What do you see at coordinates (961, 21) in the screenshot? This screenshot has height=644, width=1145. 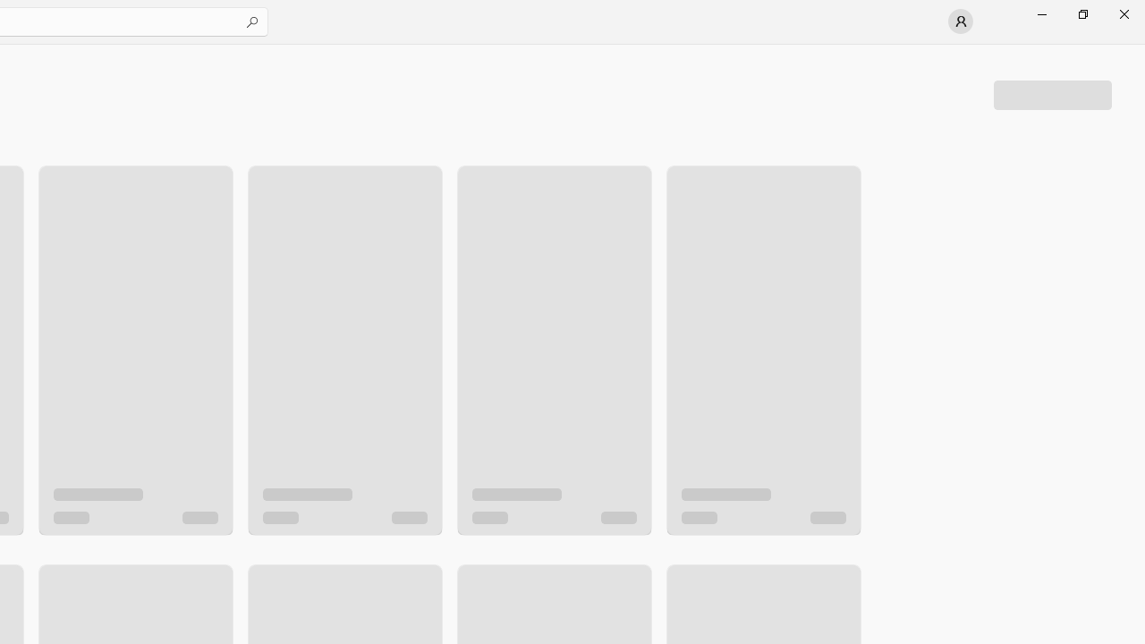 I see `User profile` at bounding box center [961, 21].